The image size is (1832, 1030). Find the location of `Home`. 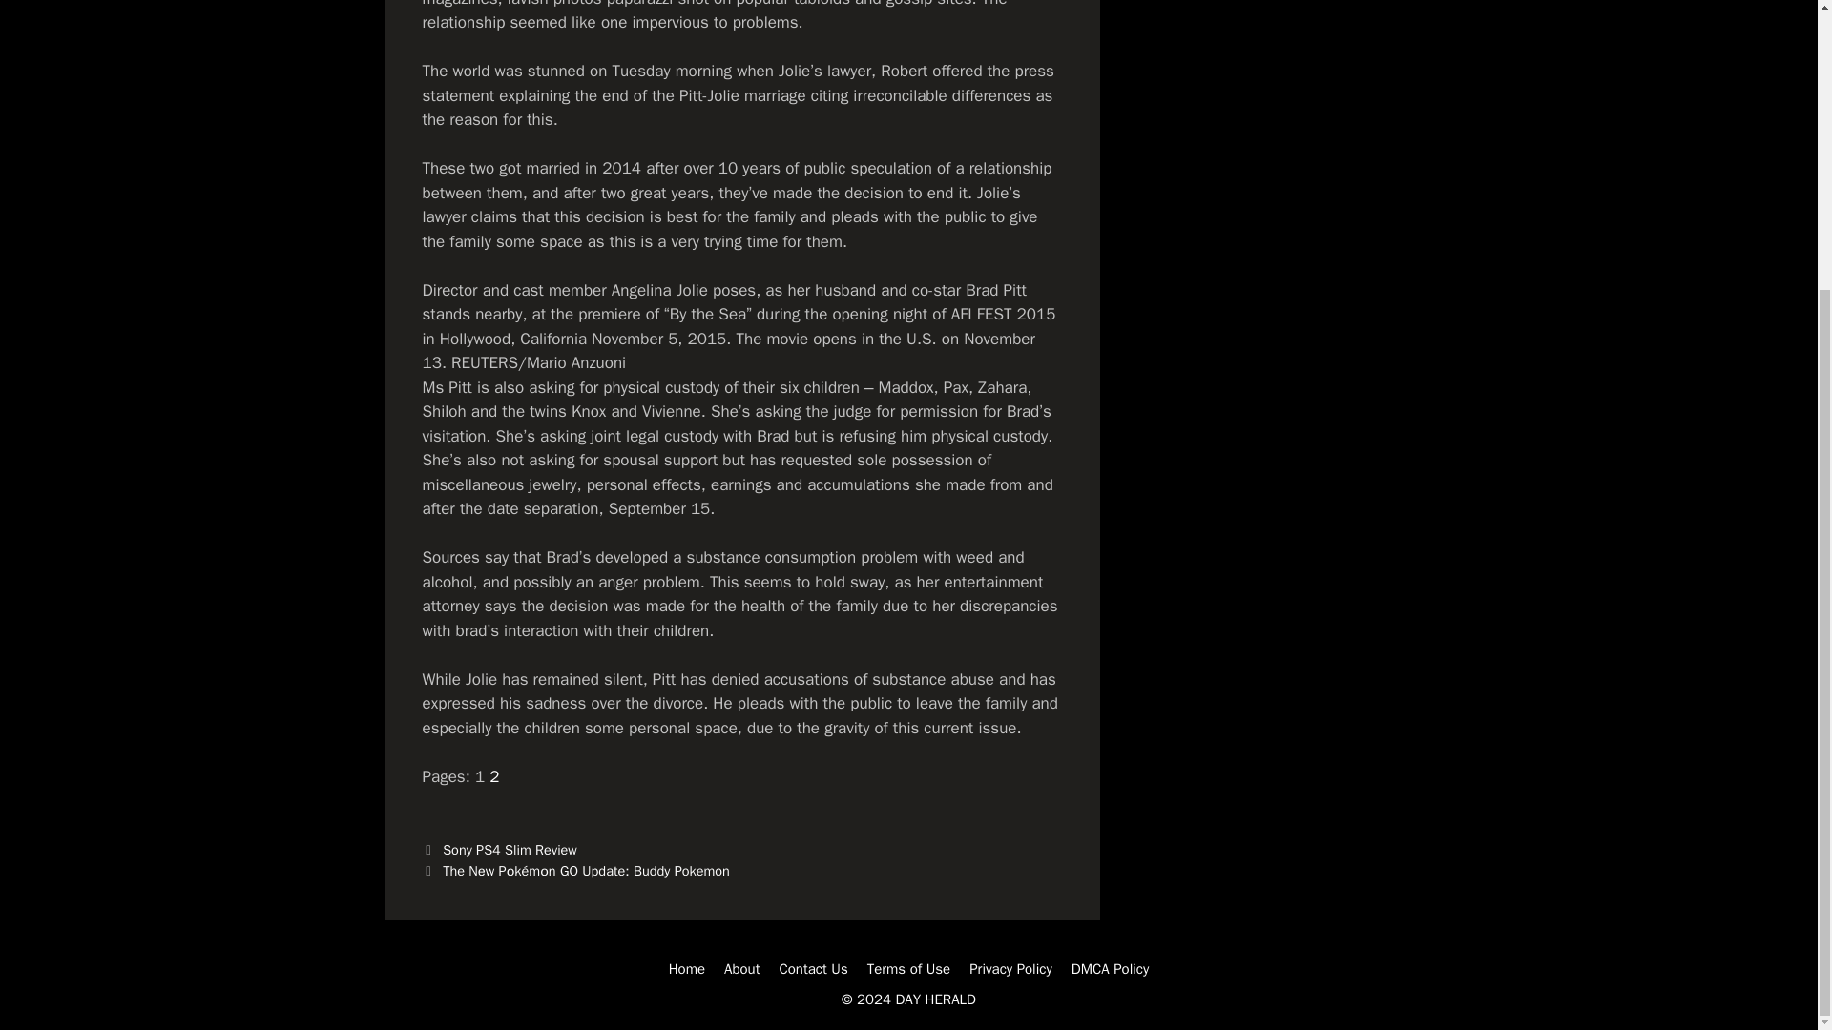

Home is located at coordinates (687, 968).